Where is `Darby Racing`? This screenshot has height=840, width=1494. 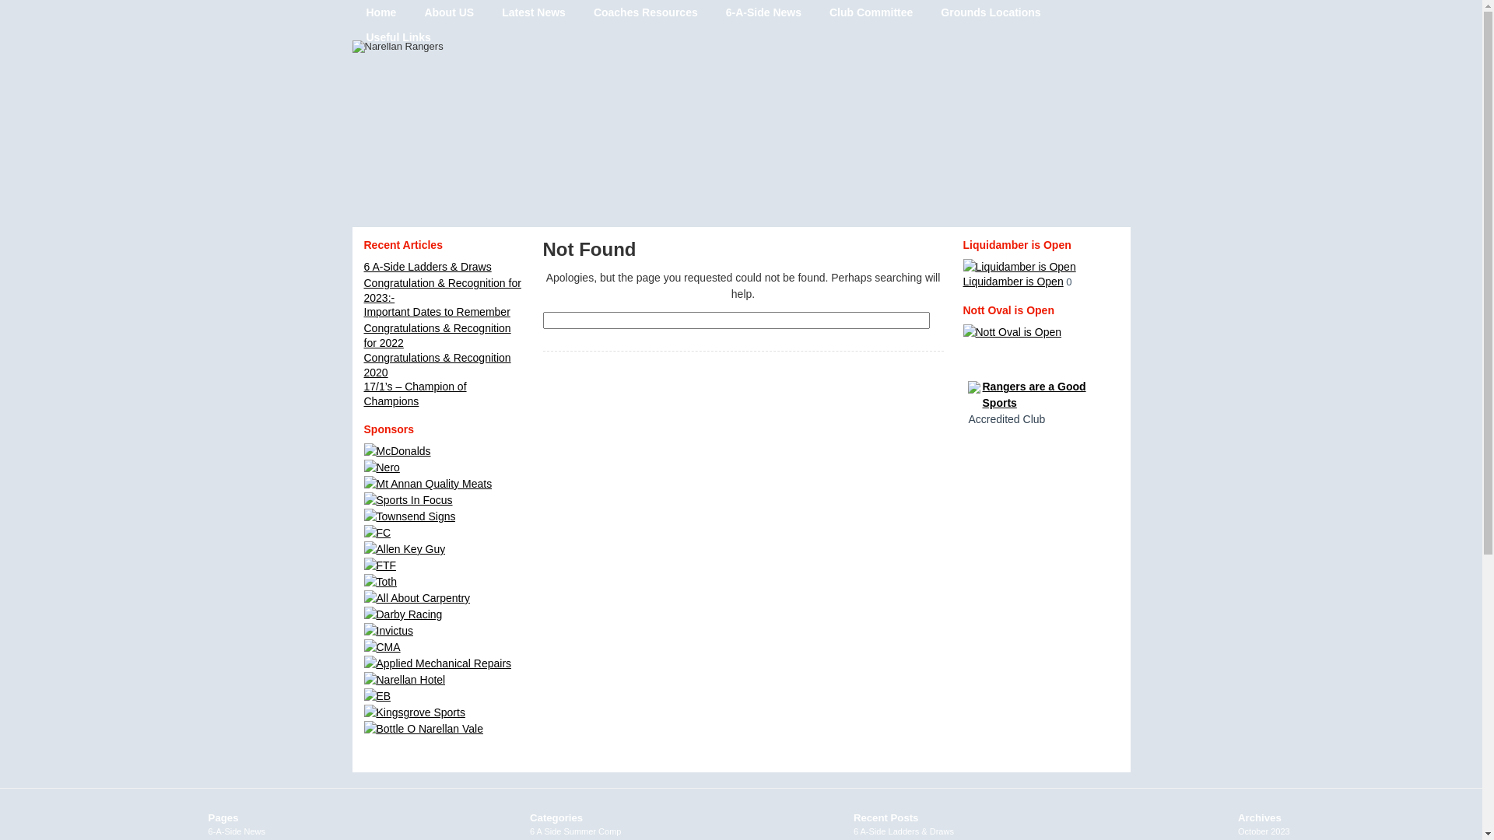 Darby Racing is located at coordinates (403, 614).